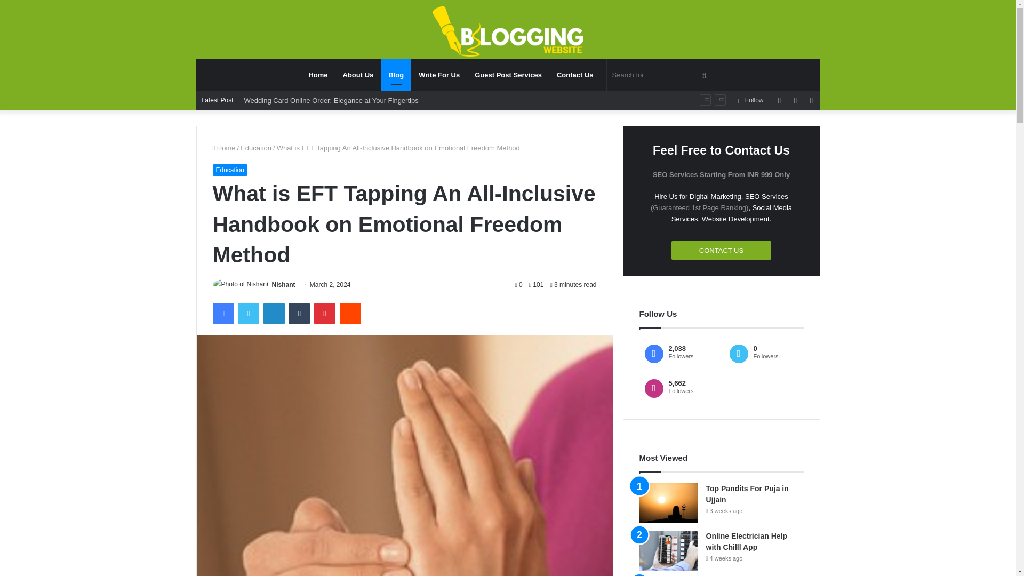 The width and height of the screenshot is (1024, 576). What do you see at coordinates (284, 285) in the screenshot?
I see `Nishant` at bounding box center [284, 285].